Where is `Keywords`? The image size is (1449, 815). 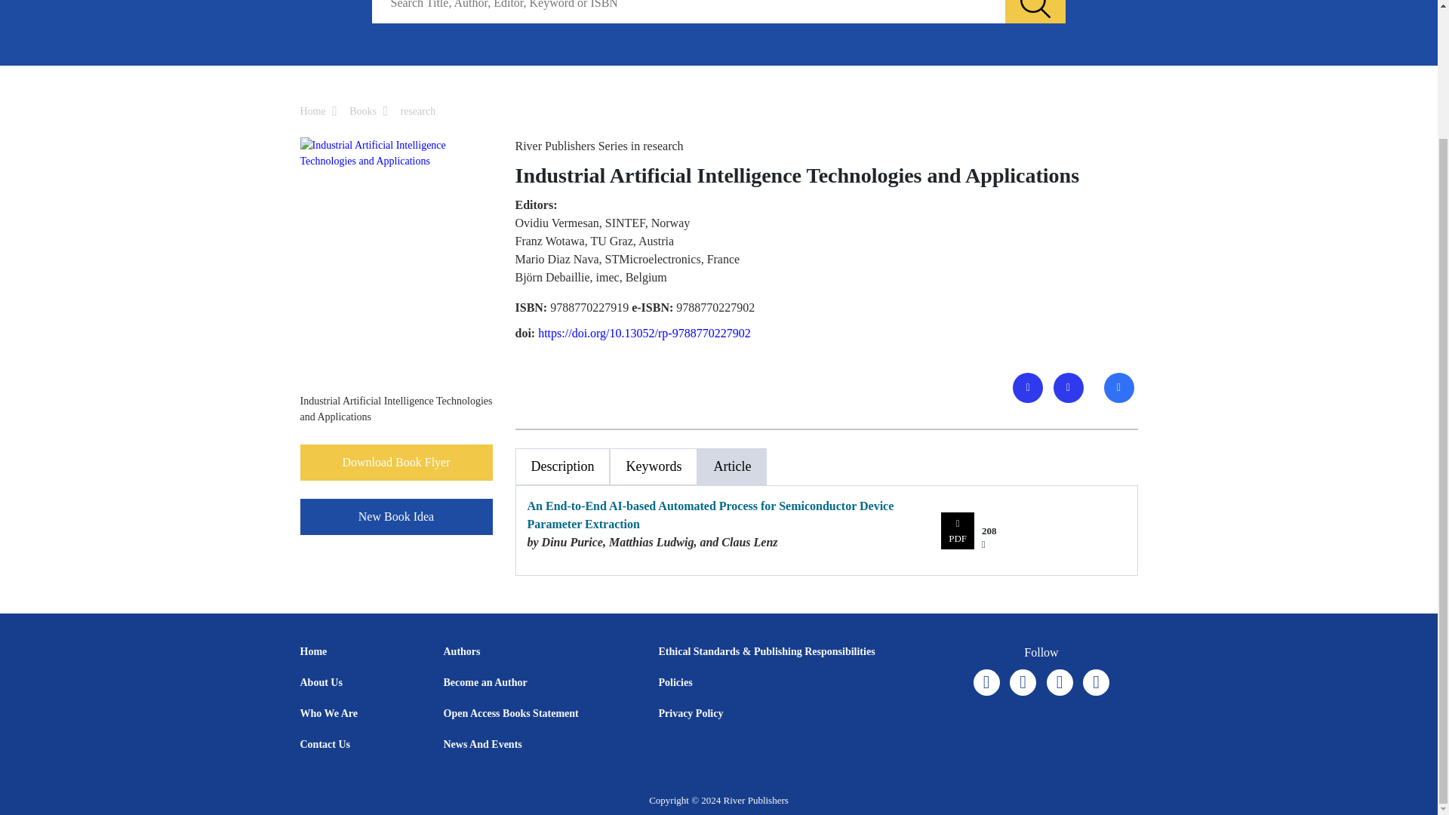
Keywords is located at coordinates (654, 466).